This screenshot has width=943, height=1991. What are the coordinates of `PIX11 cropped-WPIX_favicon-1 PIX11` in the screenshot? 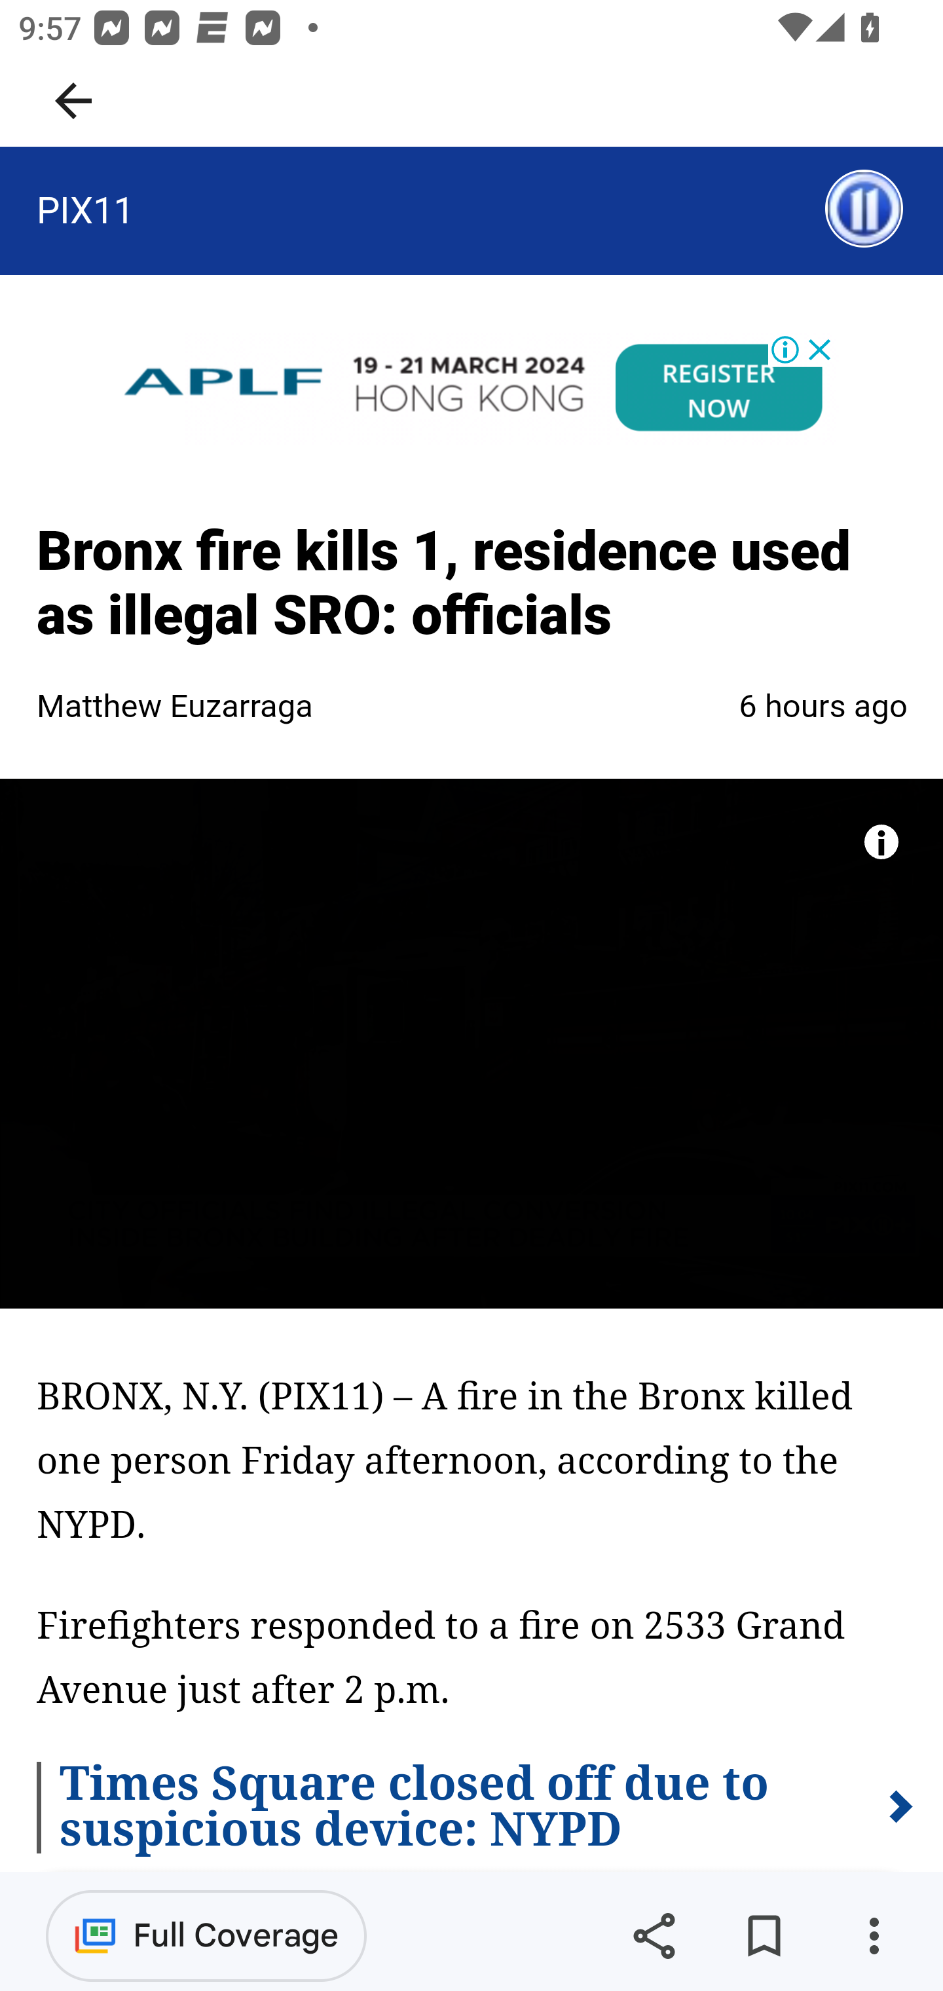 It's located at (85, 210).